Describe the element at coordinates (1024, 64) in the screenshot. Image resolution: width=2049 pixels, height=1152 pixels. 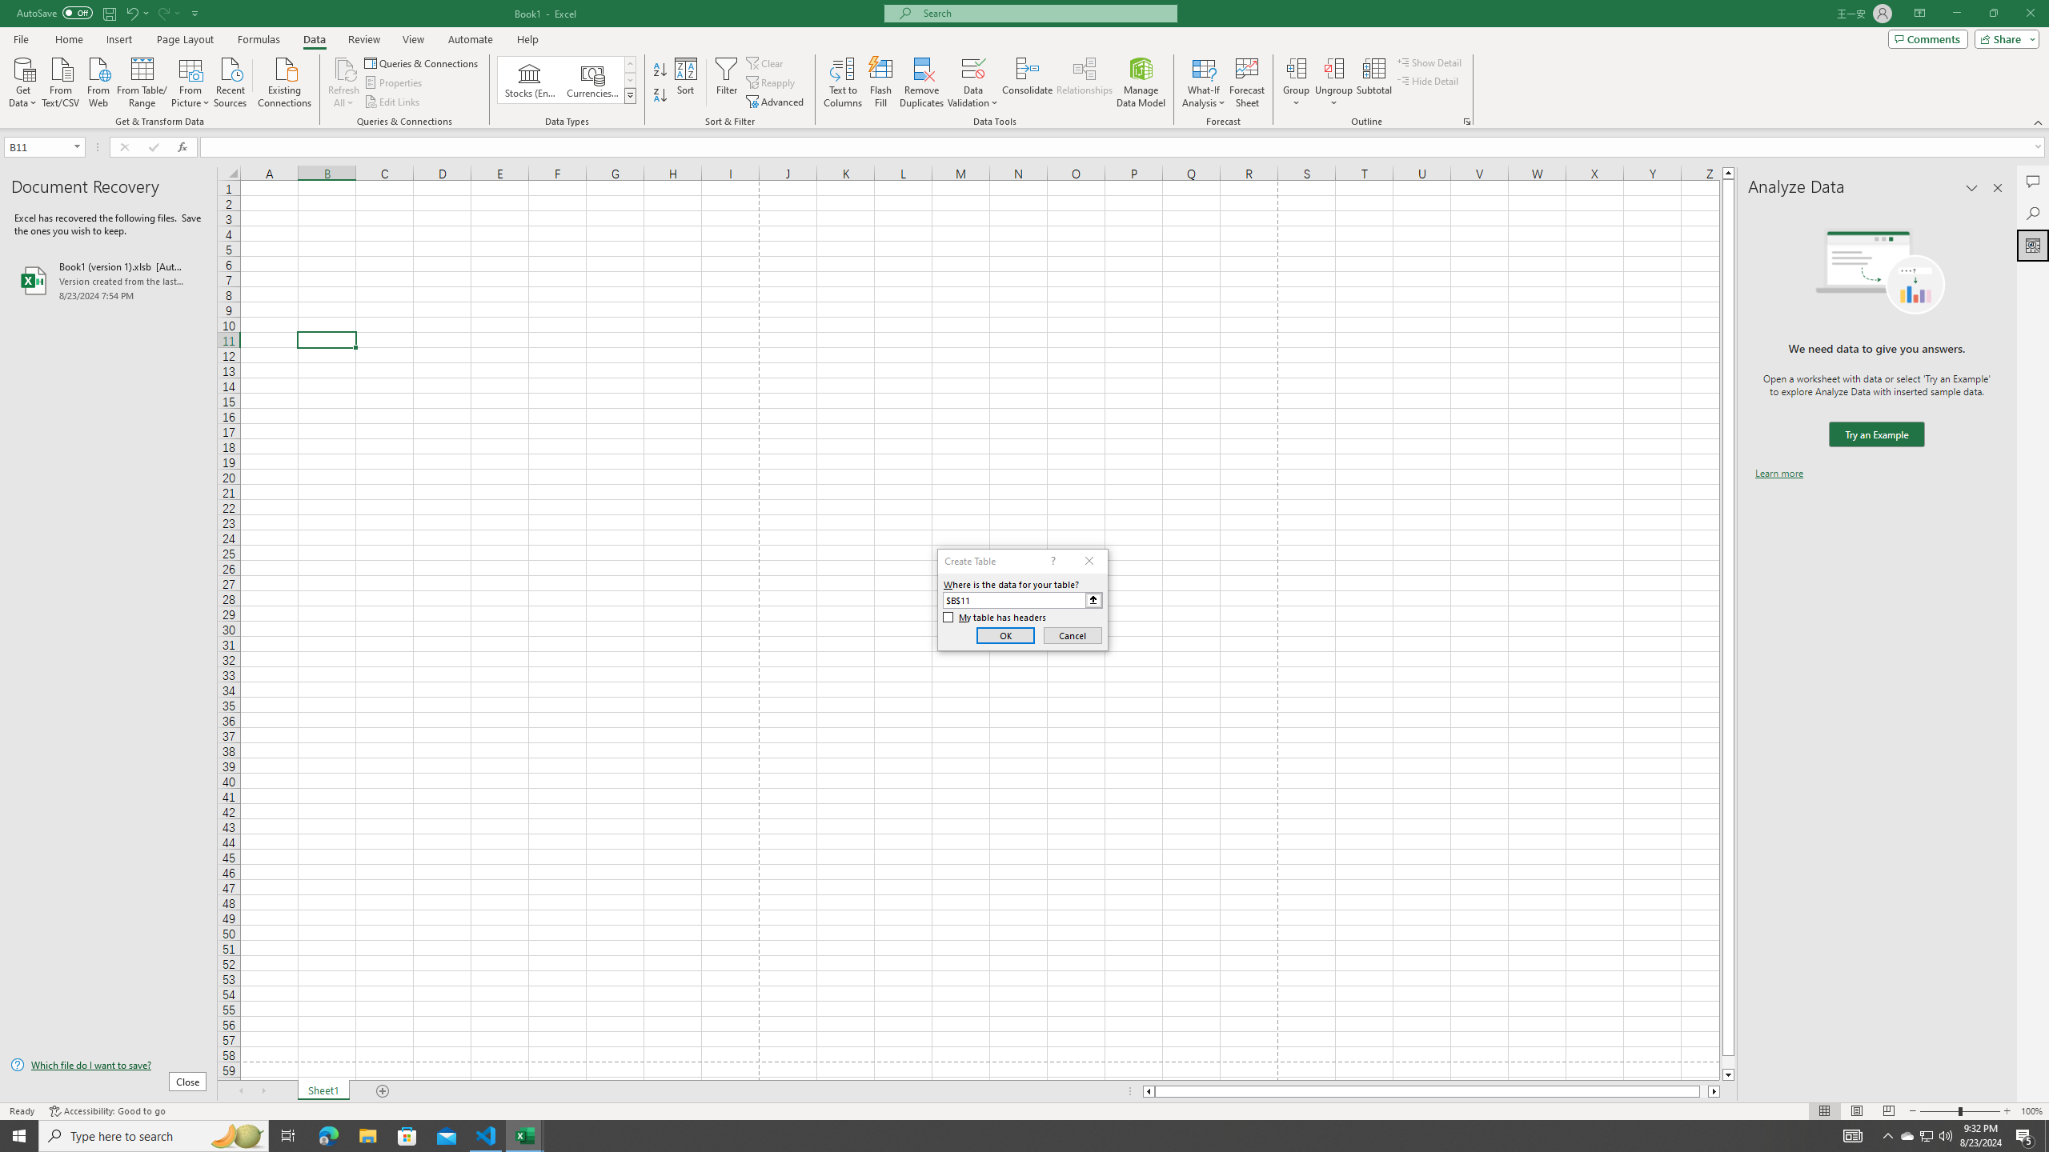
I see `Class: MsoCommandBar` at that location.